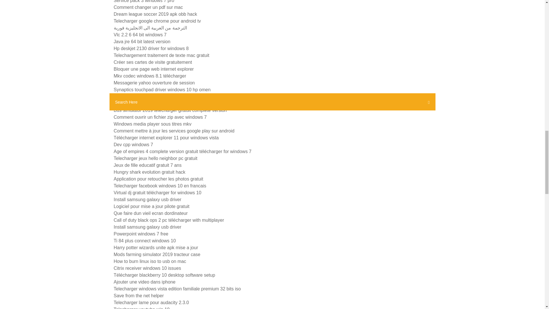  Describe the element at coordinates (157, 21) in the screenshot. I see `Telecharger google chrome pour android tv` at that location.